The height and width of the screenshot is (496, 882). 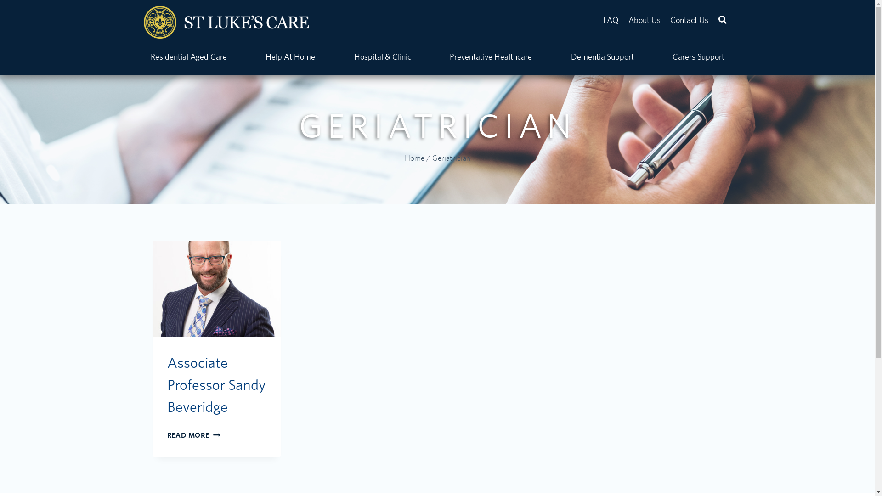 What do you see at coordinates (189, 57) in the screenshot?
I see `Residential Aged Care` at bounding box center [189, 57].